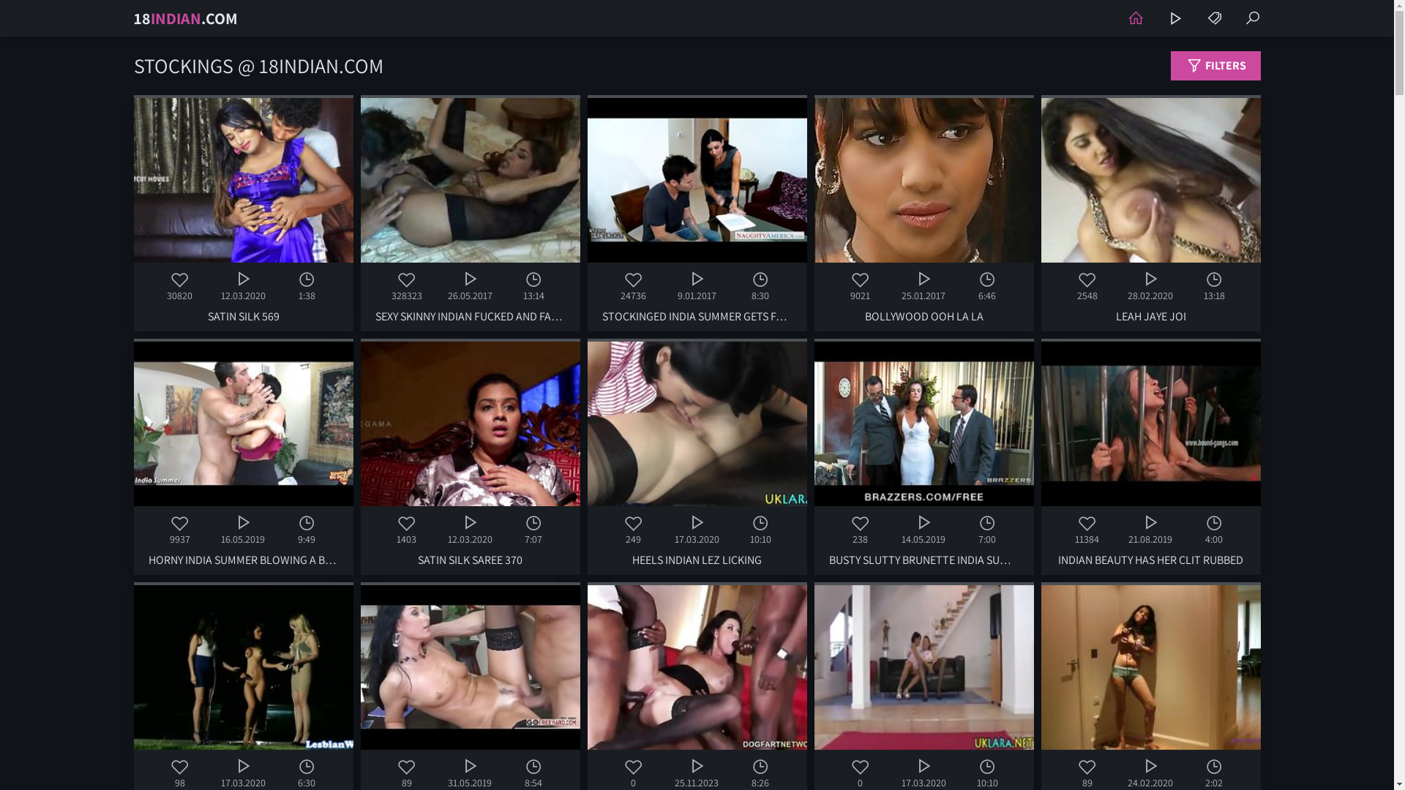  Describe the element at coordinates (1214, 18) in the screenshot. I see `Porn Sites` at that location.